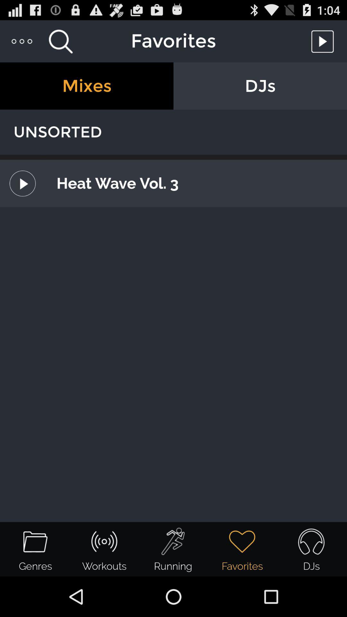 The width and height of the screenshot is (347, 617). I want to click on search, so click(60, 41).